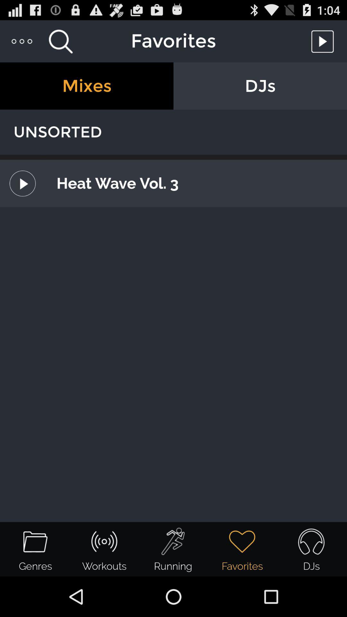 The width and height of the screenshot is (347, 617). I want to click on search, so click(60, 41).